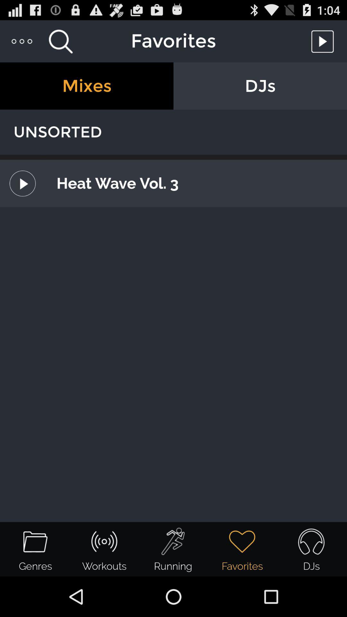 The width and height of the screenshot is (347, 617). I want to click on search, so click(60, 41).